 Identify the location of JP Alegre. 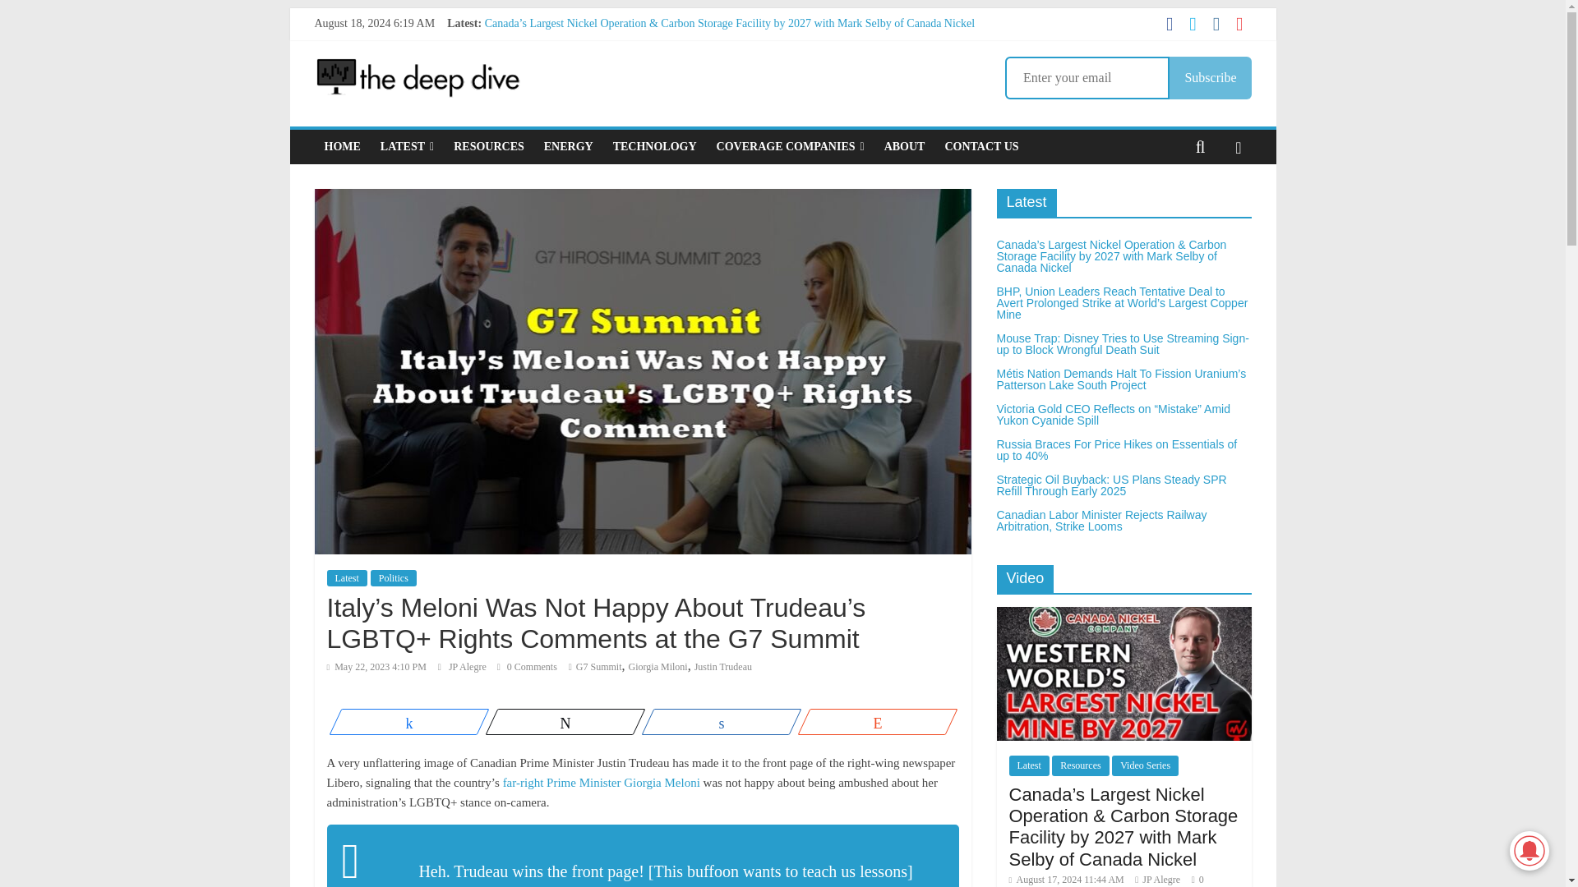
(468, 666).